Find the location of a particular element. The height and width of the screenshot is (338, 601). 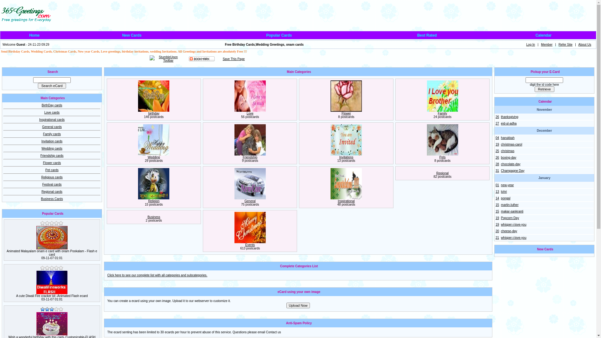

thanksgiving is located at coordinates (510, 117).